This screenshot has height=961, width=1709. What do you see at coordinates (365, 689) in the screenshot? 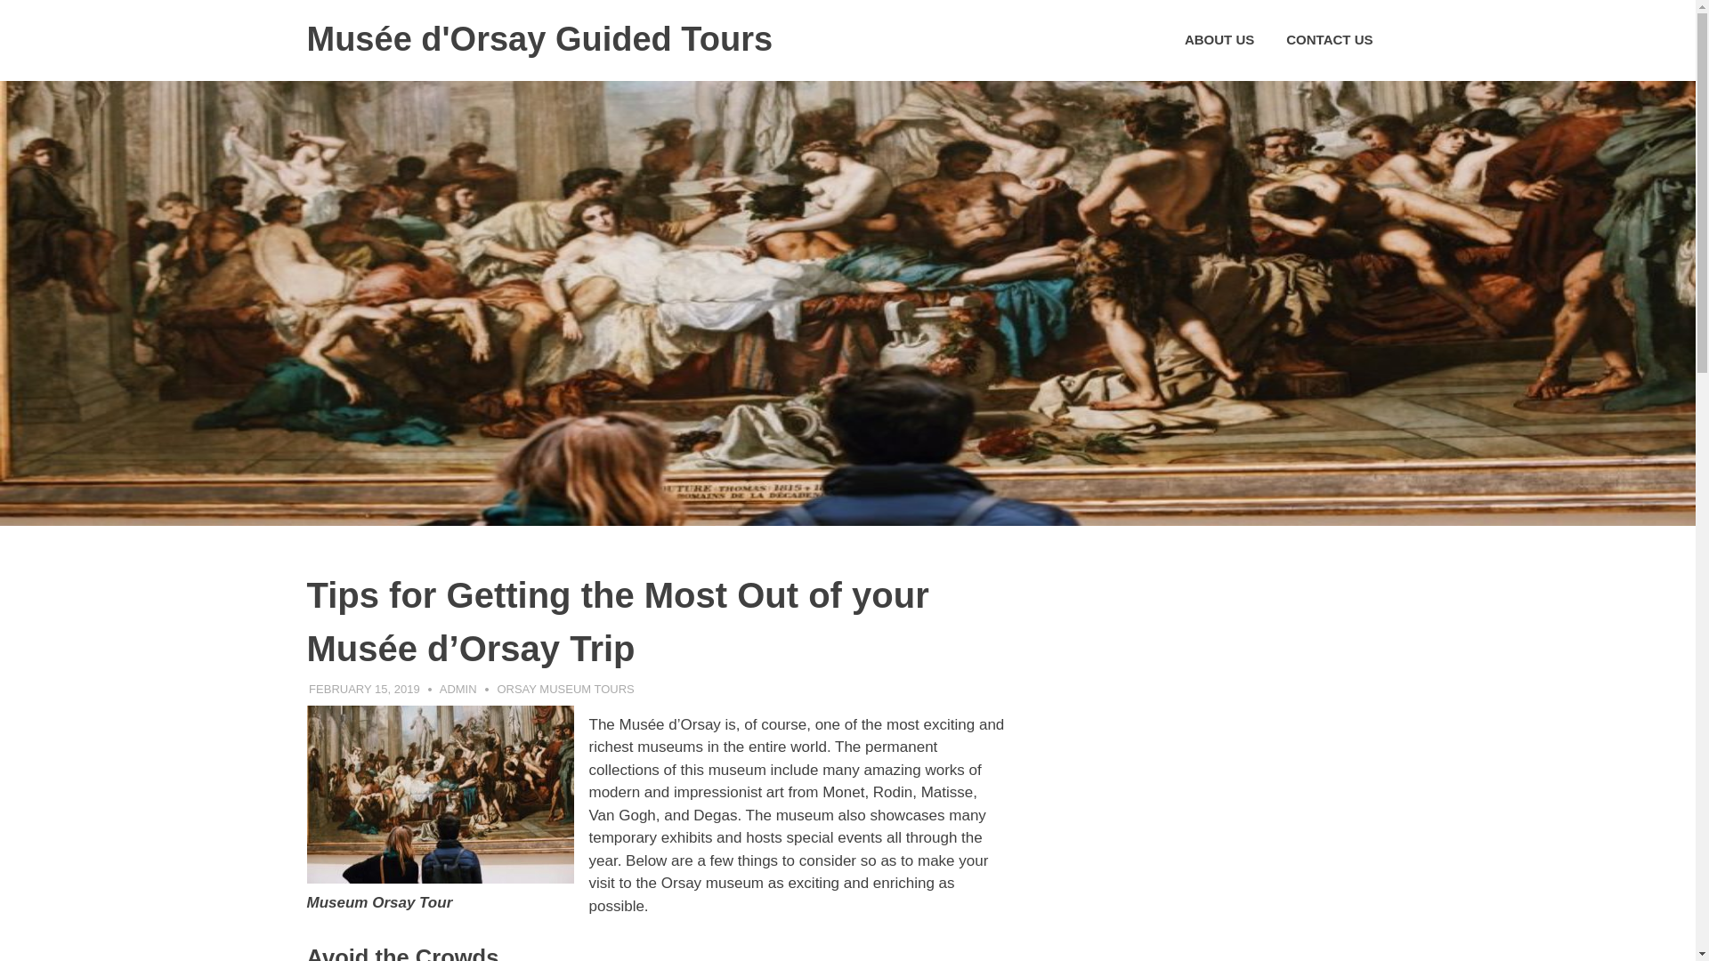
I see `11:47 am` at bounding box center [365, 689].